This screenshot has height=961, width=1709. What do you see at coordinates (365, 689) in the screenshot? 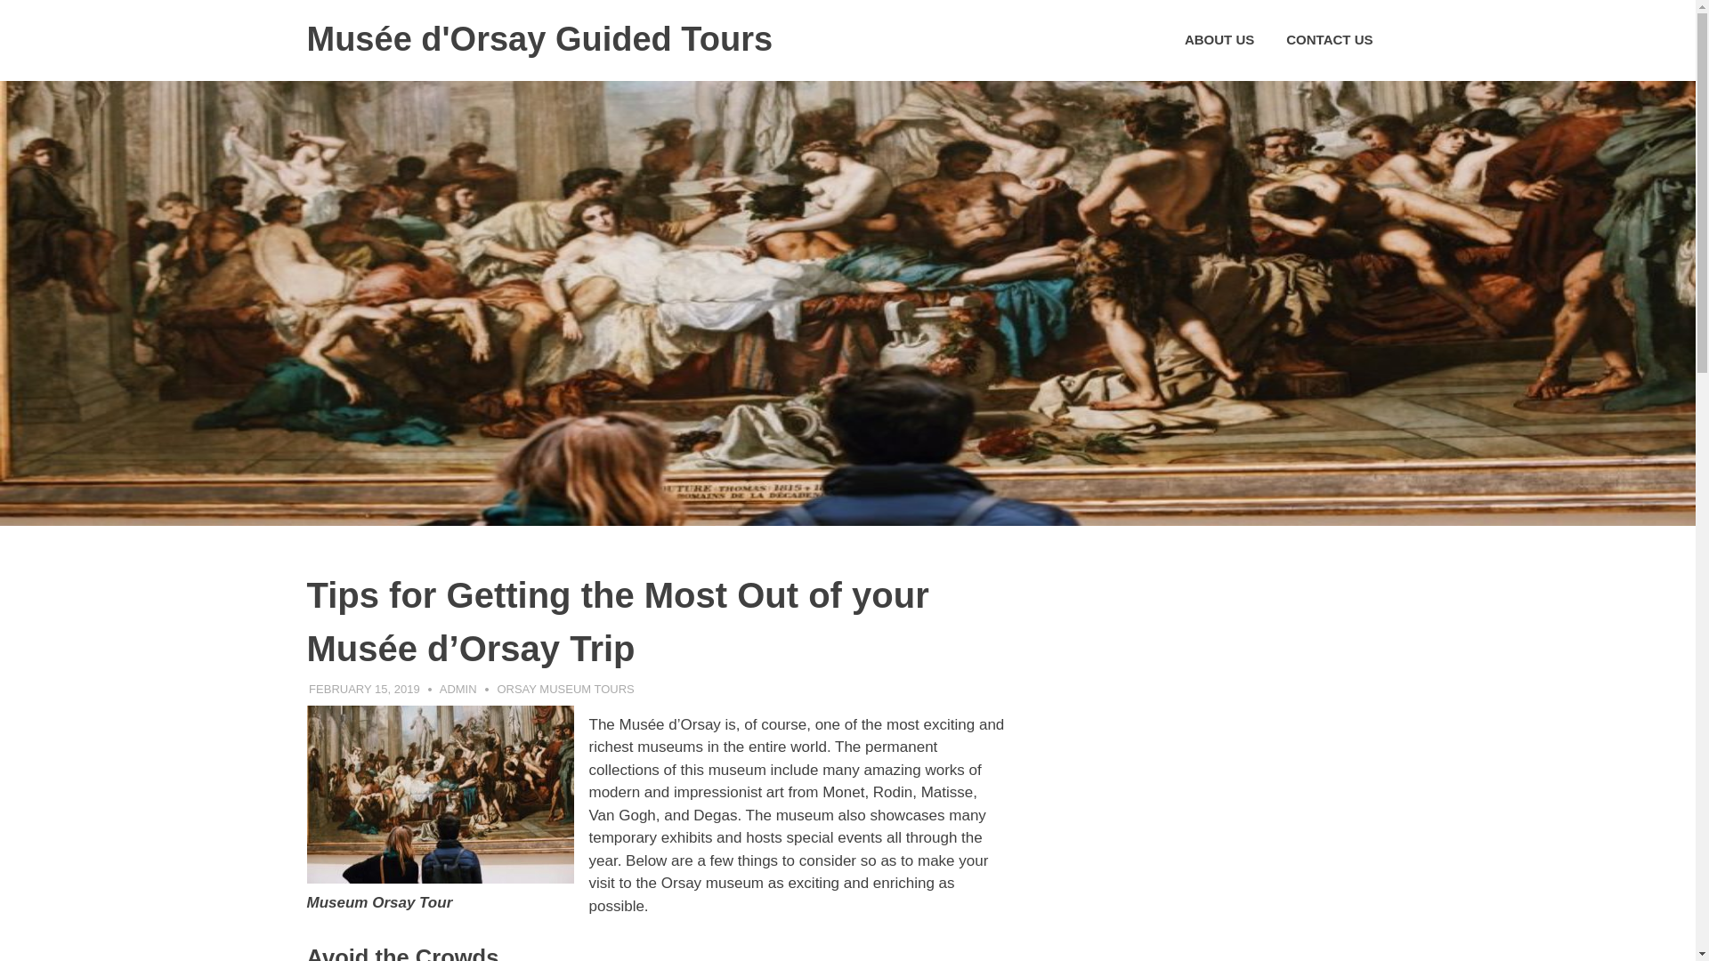
I see `11:47 am` at bounding box center [365, 689].